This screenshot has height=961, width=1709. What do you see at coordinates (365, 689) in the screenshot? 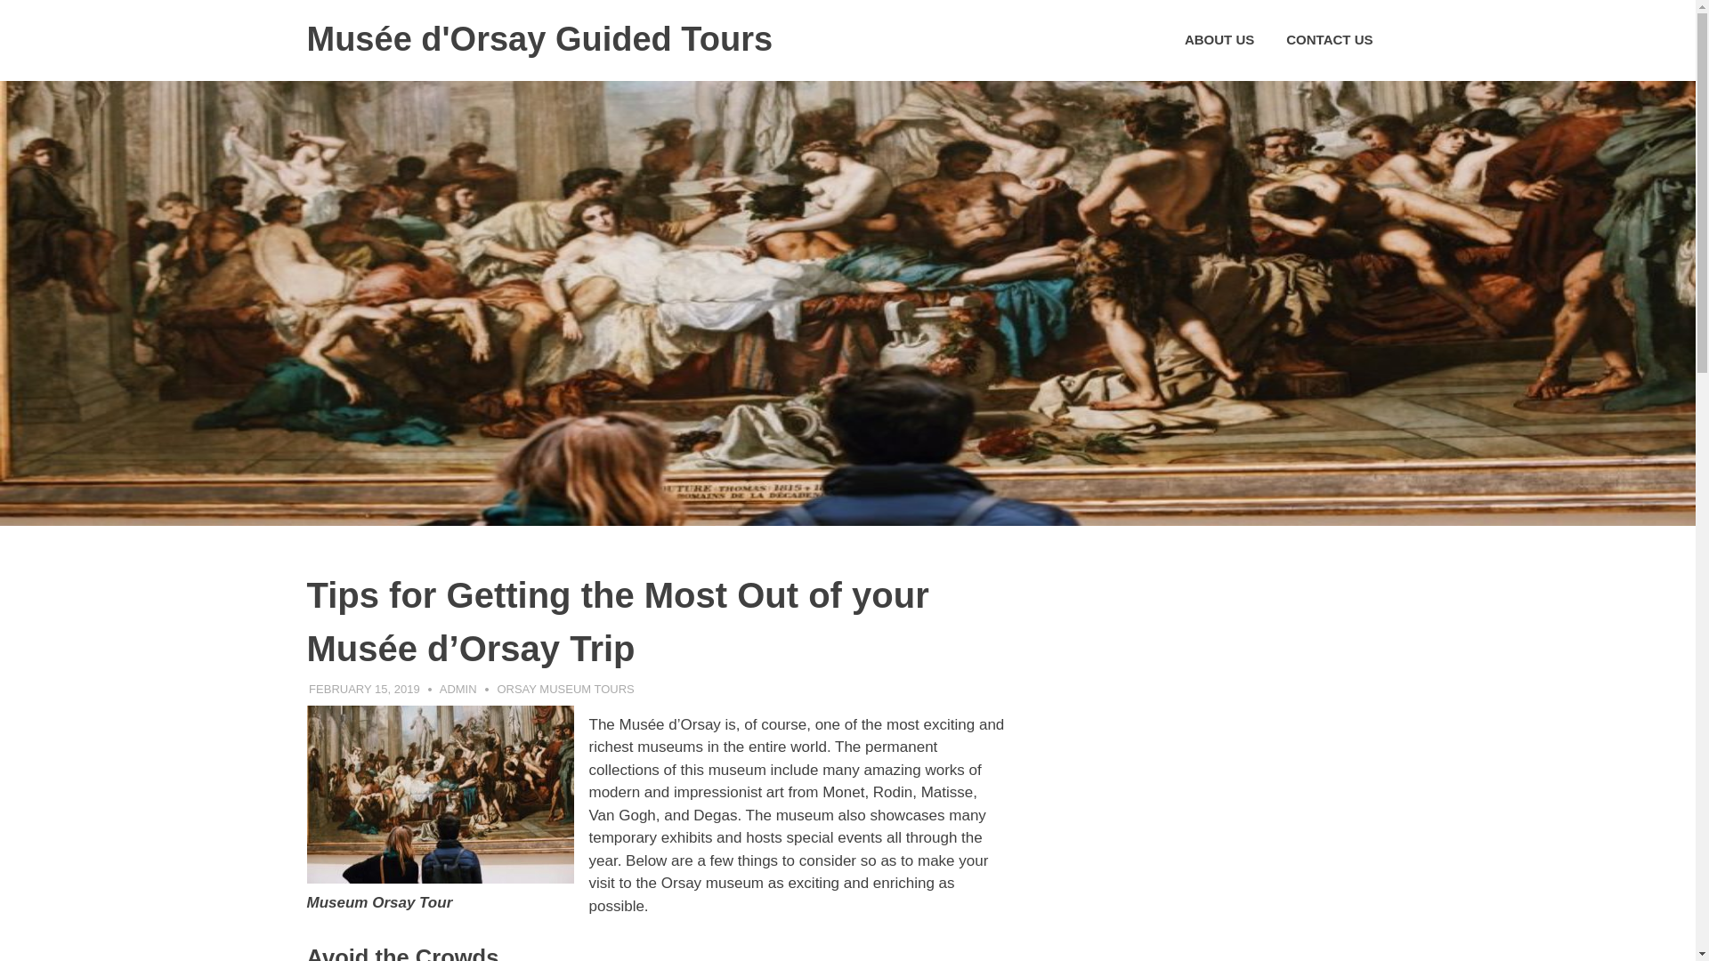
I see `11:47 am` at bounding box center [365, 689].